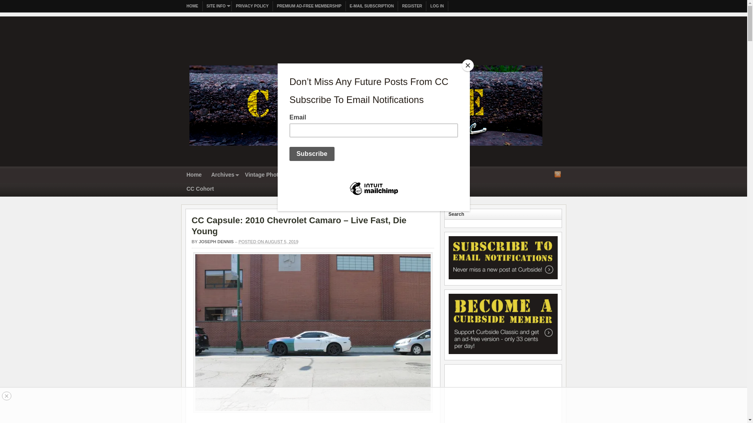  Describe the element at coordinates (265, 175) in the screenshot. I see `Vintage Photos` at that location.